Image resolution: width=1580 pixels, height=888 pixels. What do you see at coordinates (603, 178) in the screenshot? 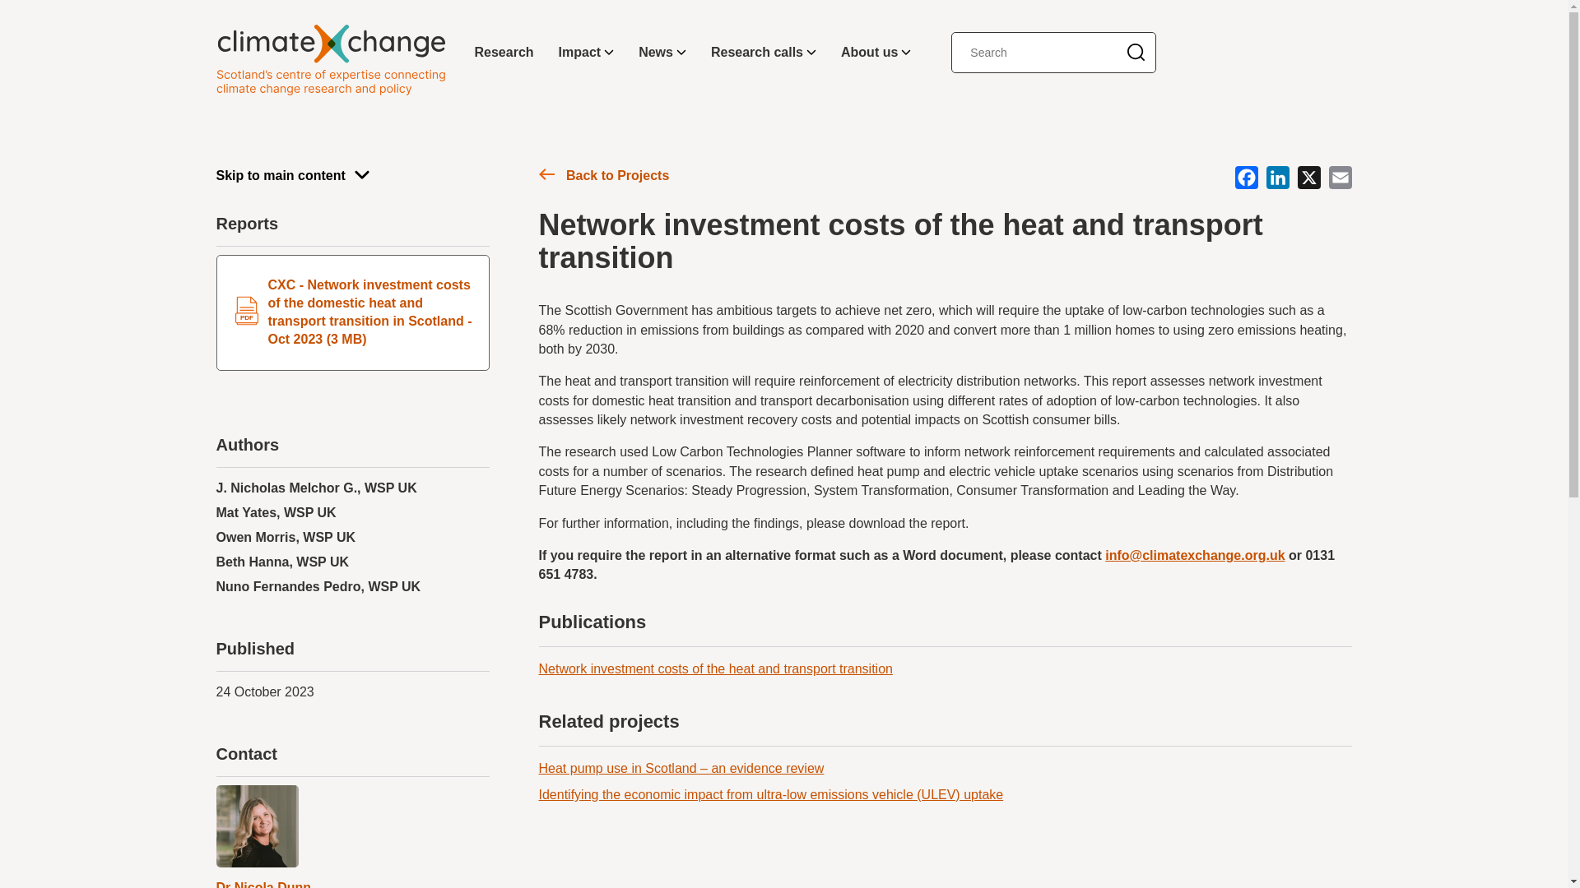
I see `Back to Projects` at bounding box center [603, 178].